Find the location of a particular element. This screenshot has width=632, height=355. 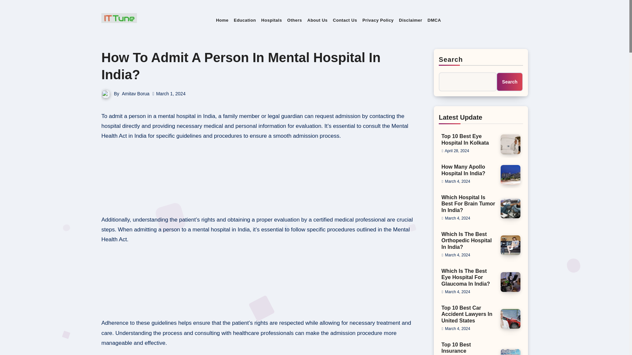

Amitav Borua is located at coordinates (136, 93).